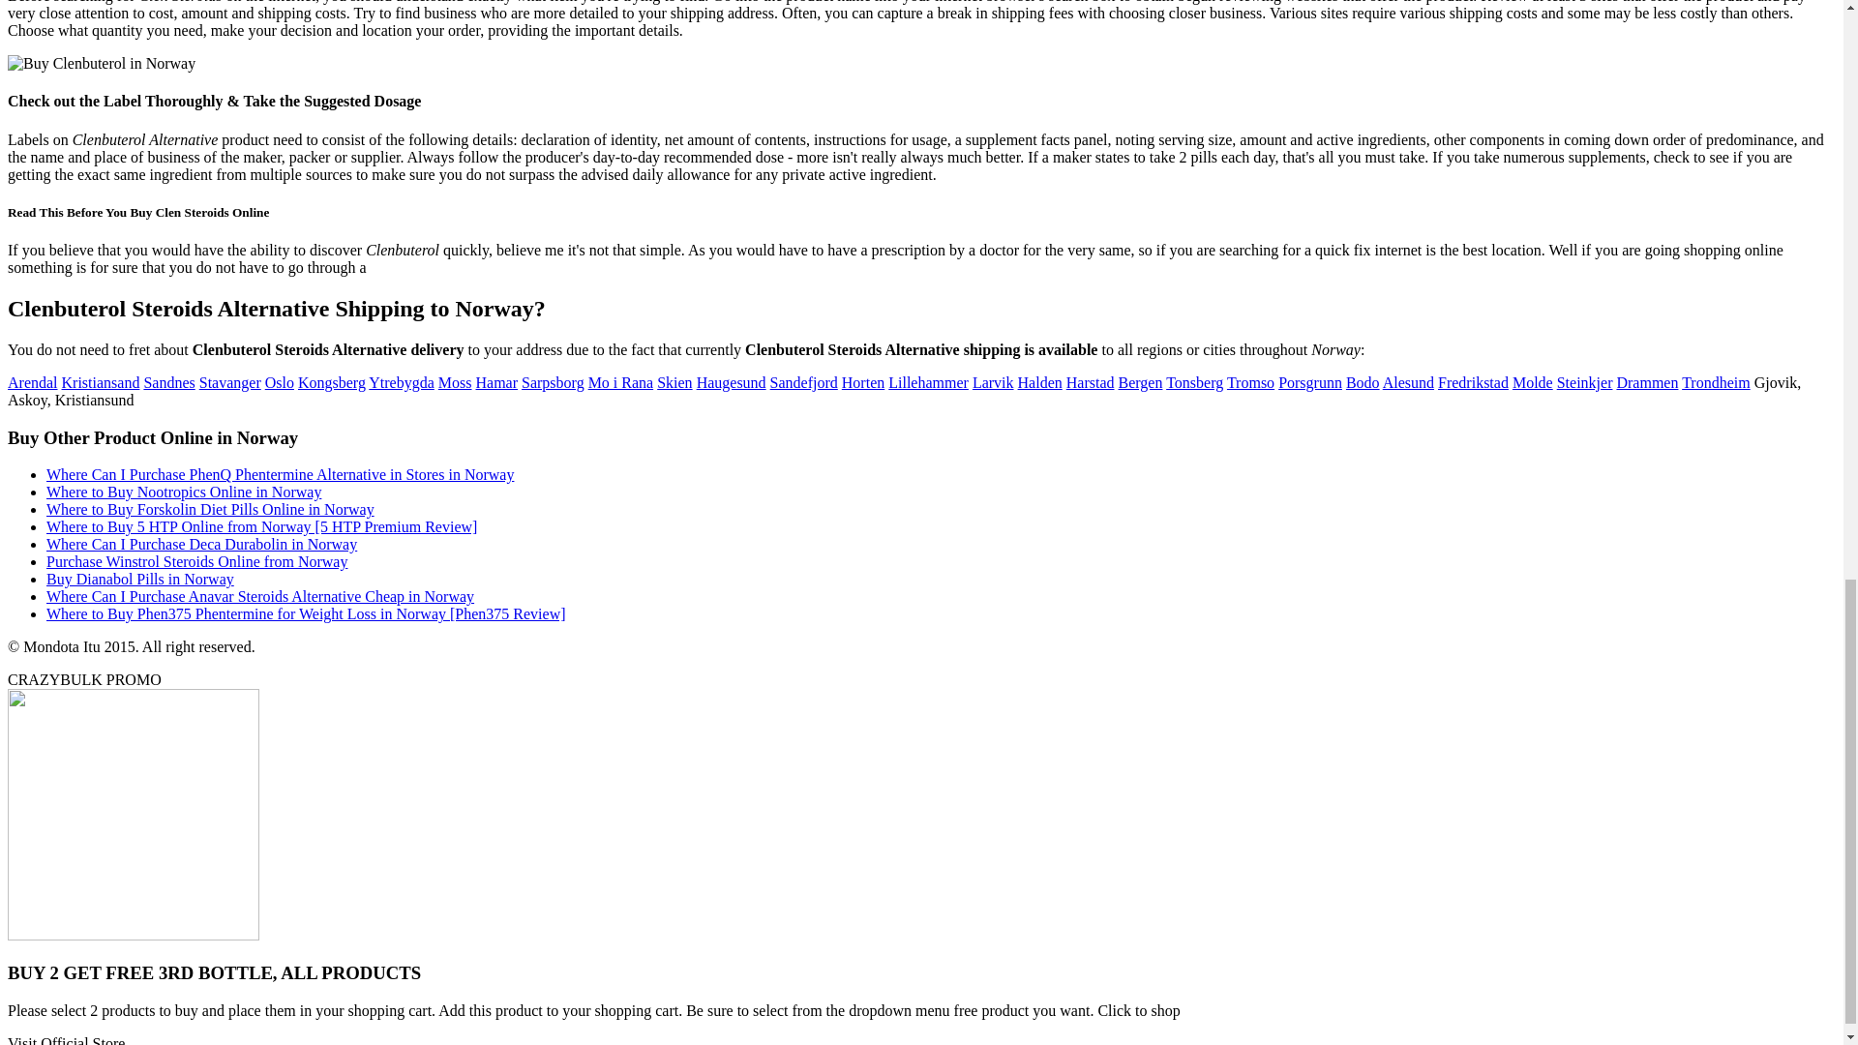 The image size is (1858, 1045). Describe the element at coordinates (455, 381) in the screenshot. I see `Moss` at that location.